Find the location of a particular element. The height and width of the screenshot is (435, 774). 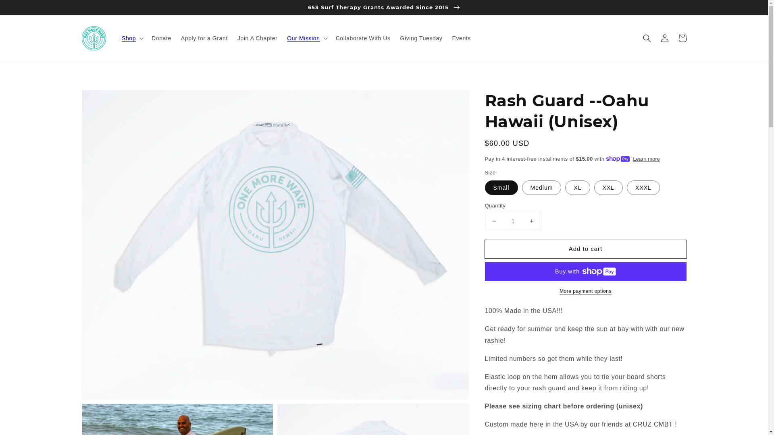

Open featured media in gallery view is located at coordinates (275, 245).